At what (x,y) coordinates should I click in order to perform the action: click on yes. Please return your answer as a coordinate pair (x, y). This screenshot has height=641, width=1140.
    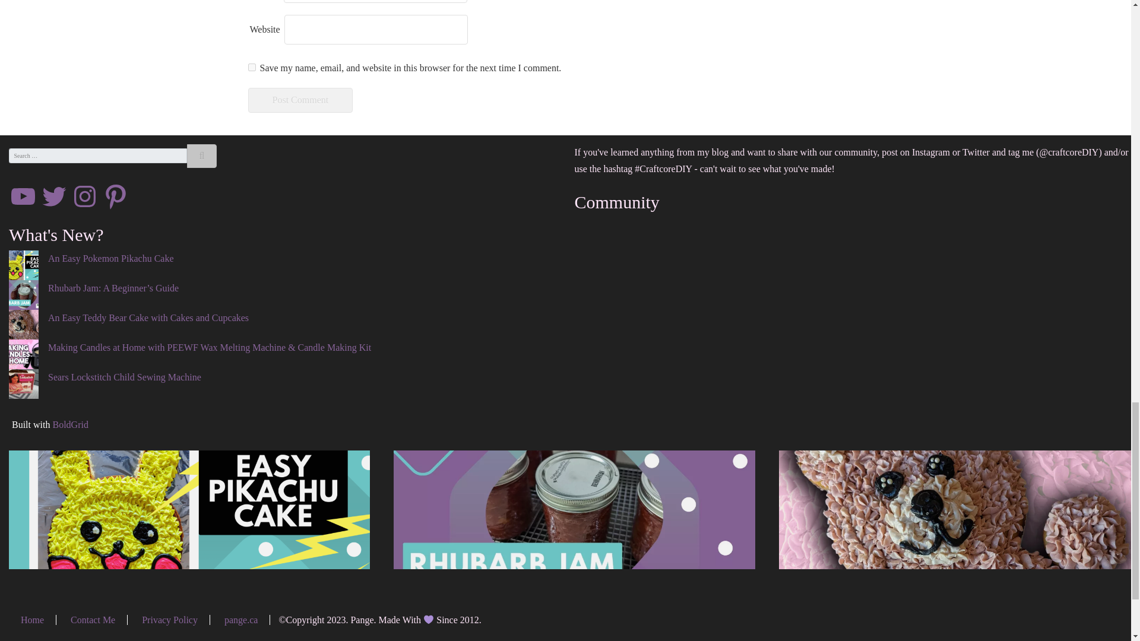
    Looking at the image, I should click on (252, 66).